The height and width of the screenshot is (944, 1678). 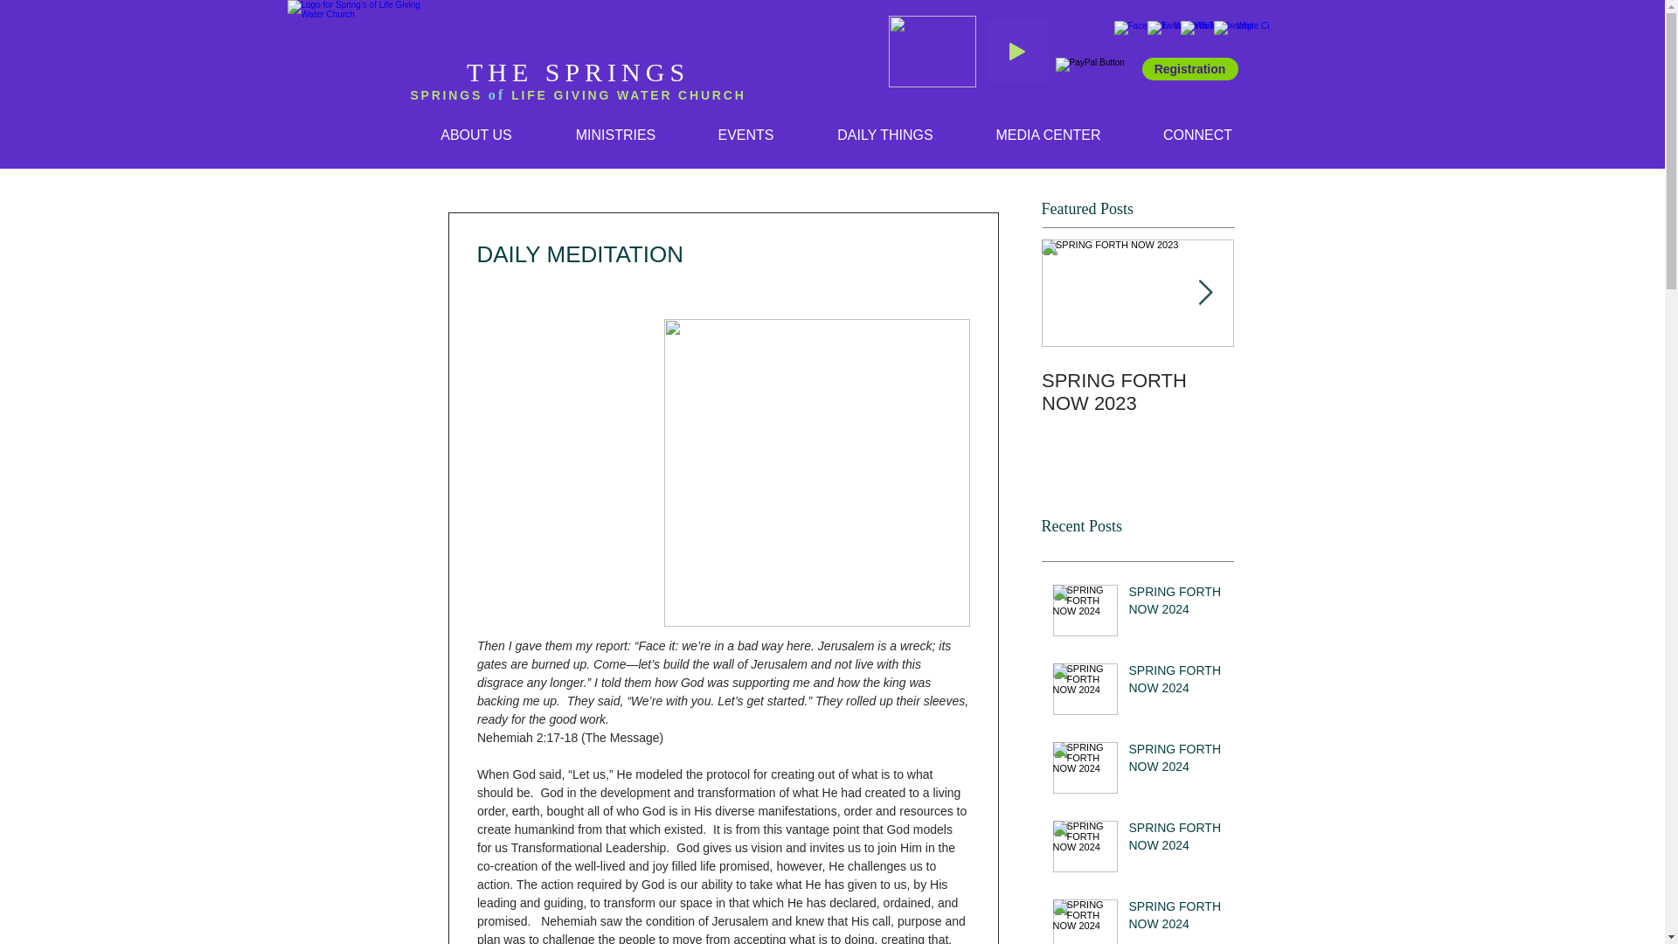 What do you see at coordinates (745, 135) in the screenshot?
I see `EVENTS` at bounding box center [745, 135].